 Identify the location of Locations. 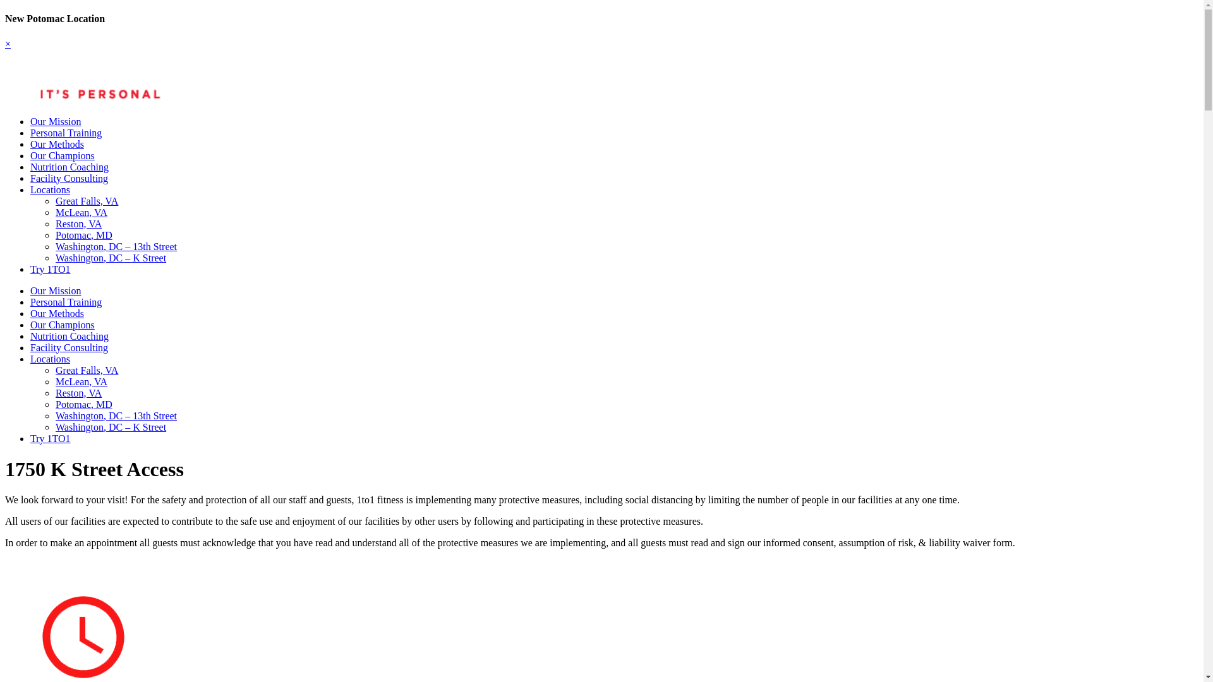
(51, 359).